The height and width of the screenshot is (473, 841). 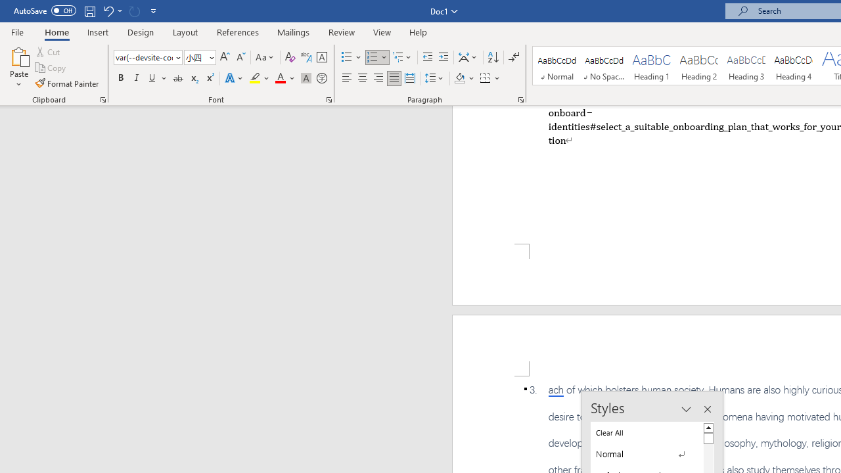 I want to click on System, so click(x=7, y=7).